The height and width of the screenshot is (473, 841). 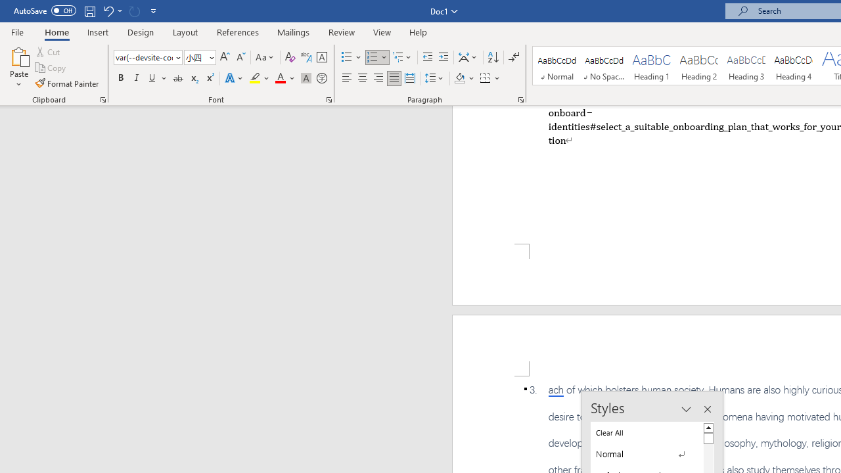 I want to click on System, so click(x=7, y=7).